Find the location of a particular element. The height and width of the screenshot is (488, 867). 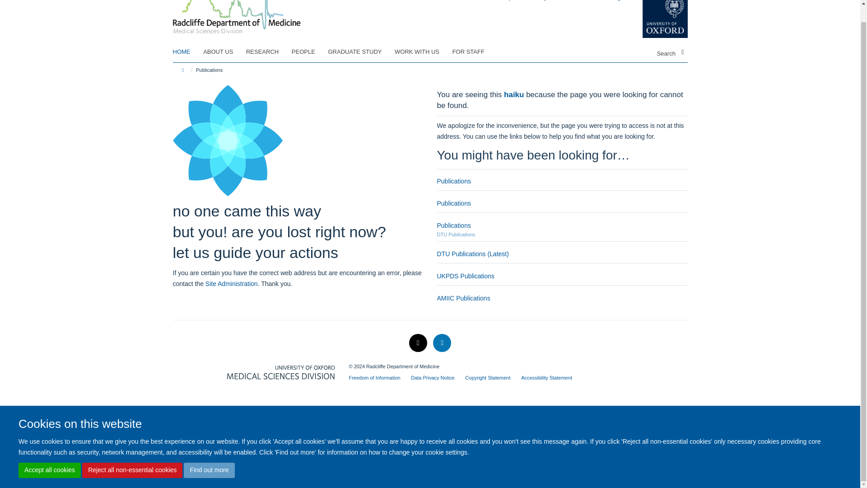

Log in is located at coordinates (619, 0).